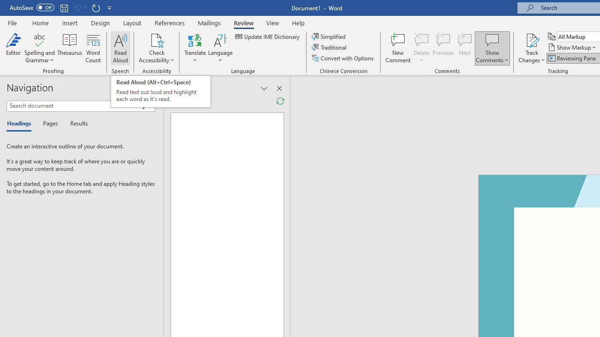 The height and width of the screenshot is (337, 600). Describe the element at coordinates (12, 22) in the screenshot. I see `File Tab` at that location.